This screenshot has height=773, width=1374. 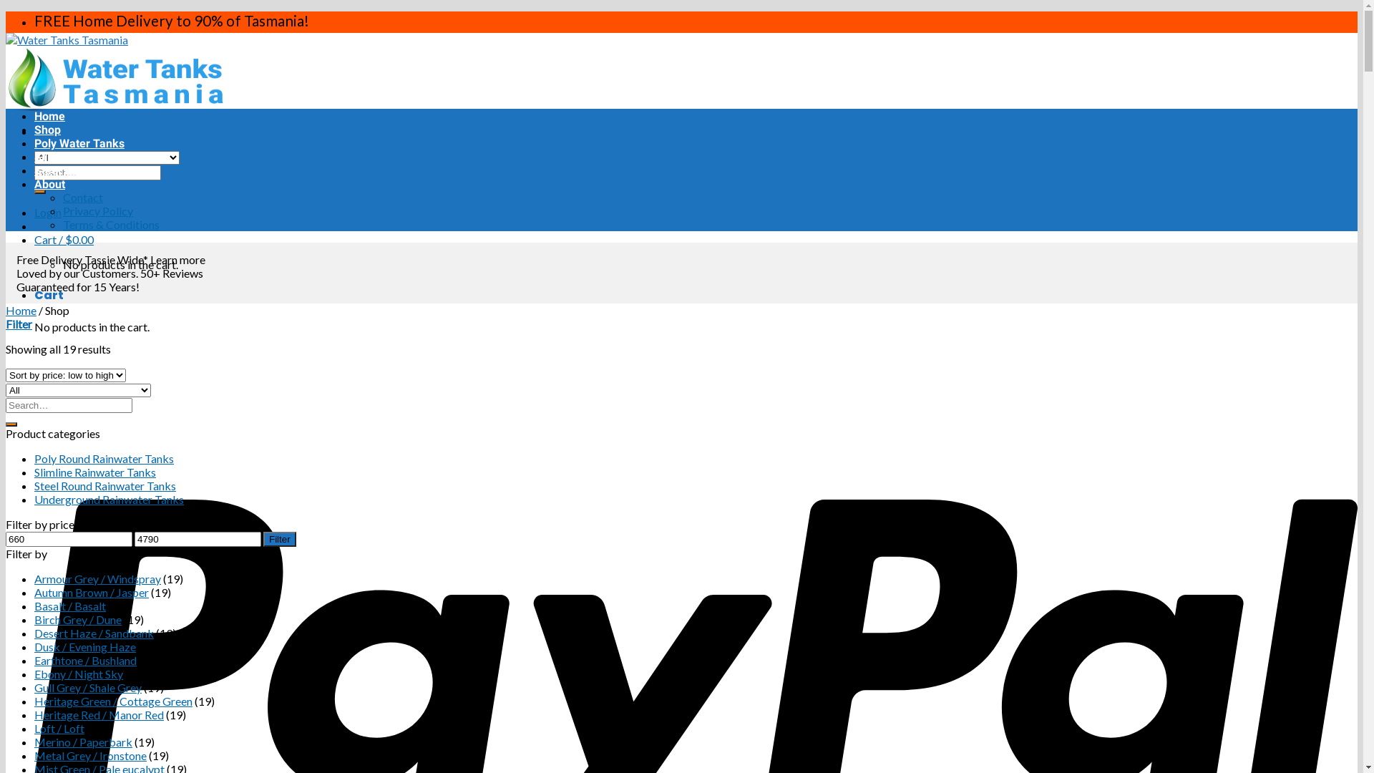 I want to click on About, so click(x=50, y=185).